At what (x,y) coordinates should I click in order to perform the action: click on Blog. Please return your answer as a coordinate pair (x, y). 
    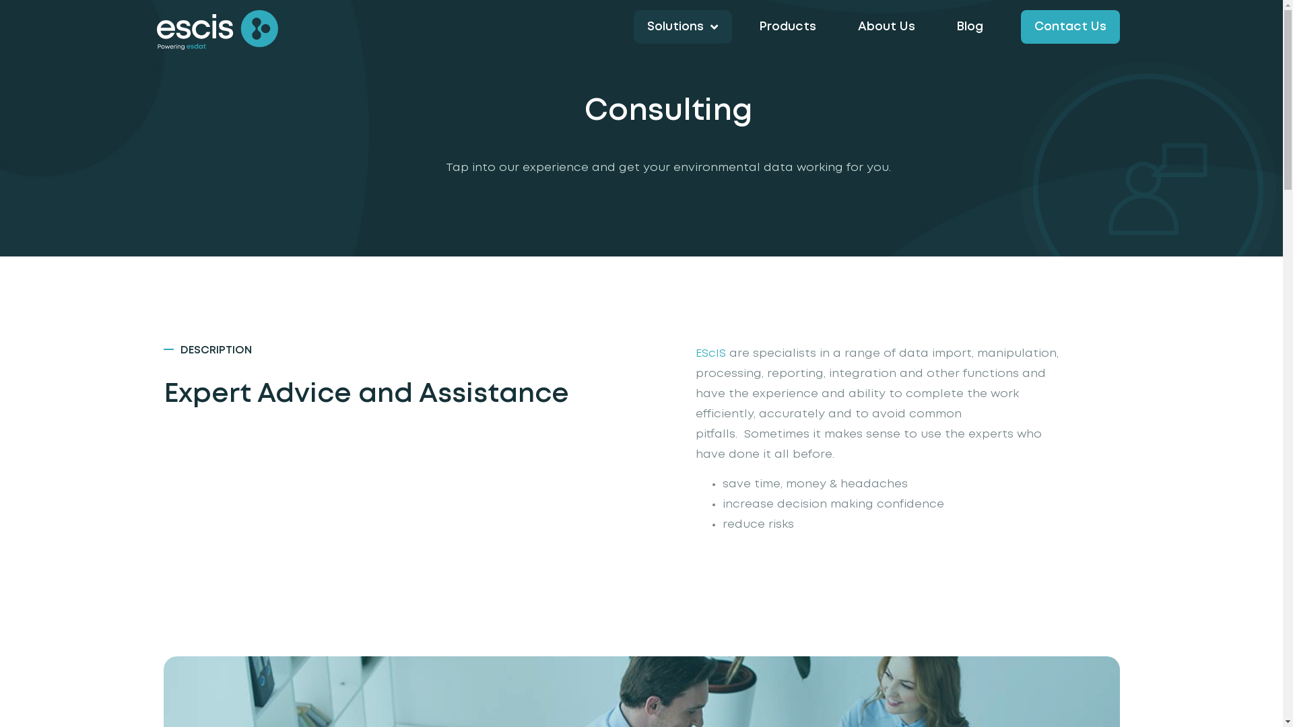
    Looking at the image, I should click on (970, 27).